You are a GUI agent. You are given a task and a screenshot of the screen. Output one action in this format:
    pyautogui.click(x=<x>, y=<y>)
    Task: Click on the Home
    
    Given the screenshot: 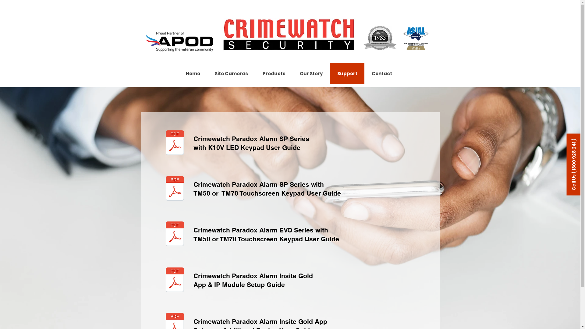 What is the action you would take?
    pyautogui.click(x=193, y=74)
    